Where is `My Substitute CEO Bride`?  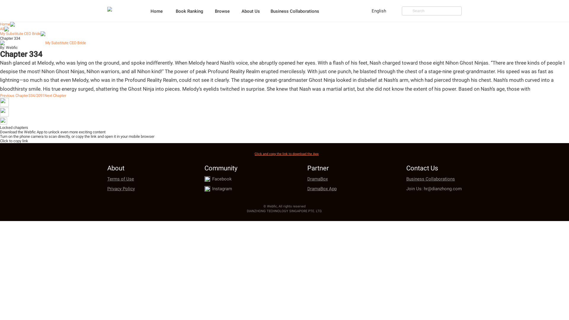 My Substitute CEO Bride is located at coordinates (20, 33).